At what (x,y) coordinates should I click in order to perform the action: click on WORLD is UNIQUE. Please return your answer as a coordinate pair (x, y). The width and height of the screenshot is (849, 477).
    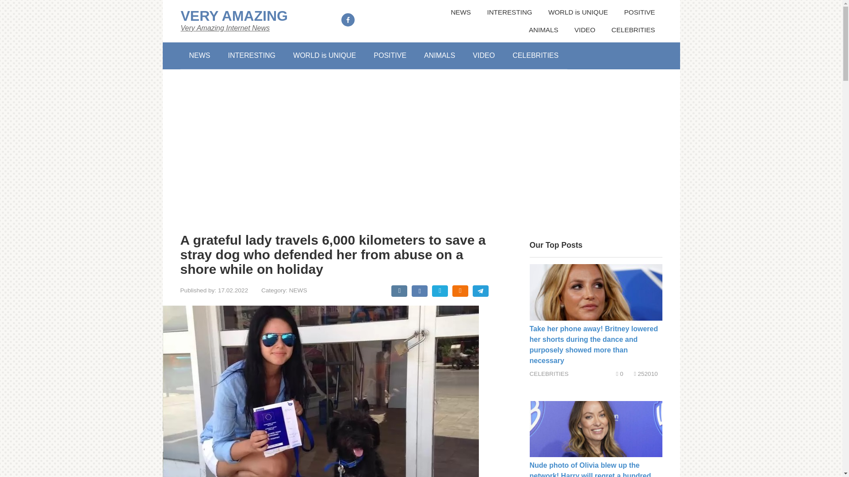
    Looking at the image, I should click on (325, 56).